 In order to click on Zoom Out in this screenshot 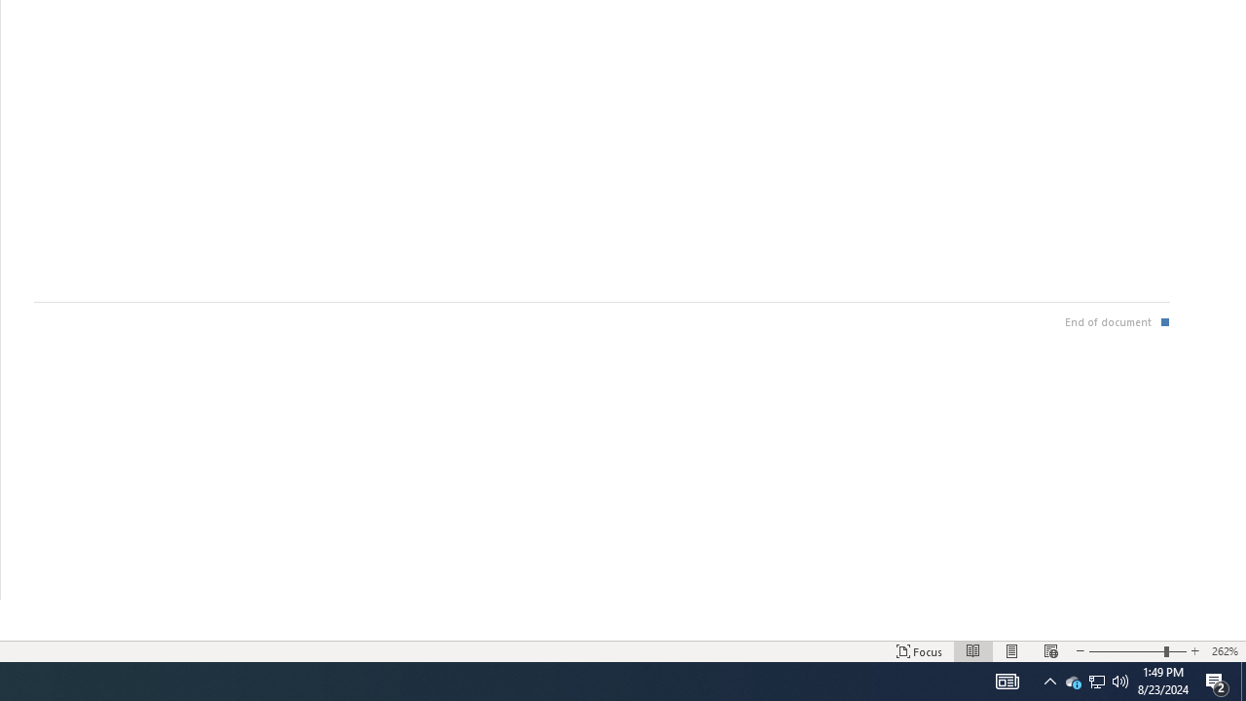, I will do `click(1125, 650)`.